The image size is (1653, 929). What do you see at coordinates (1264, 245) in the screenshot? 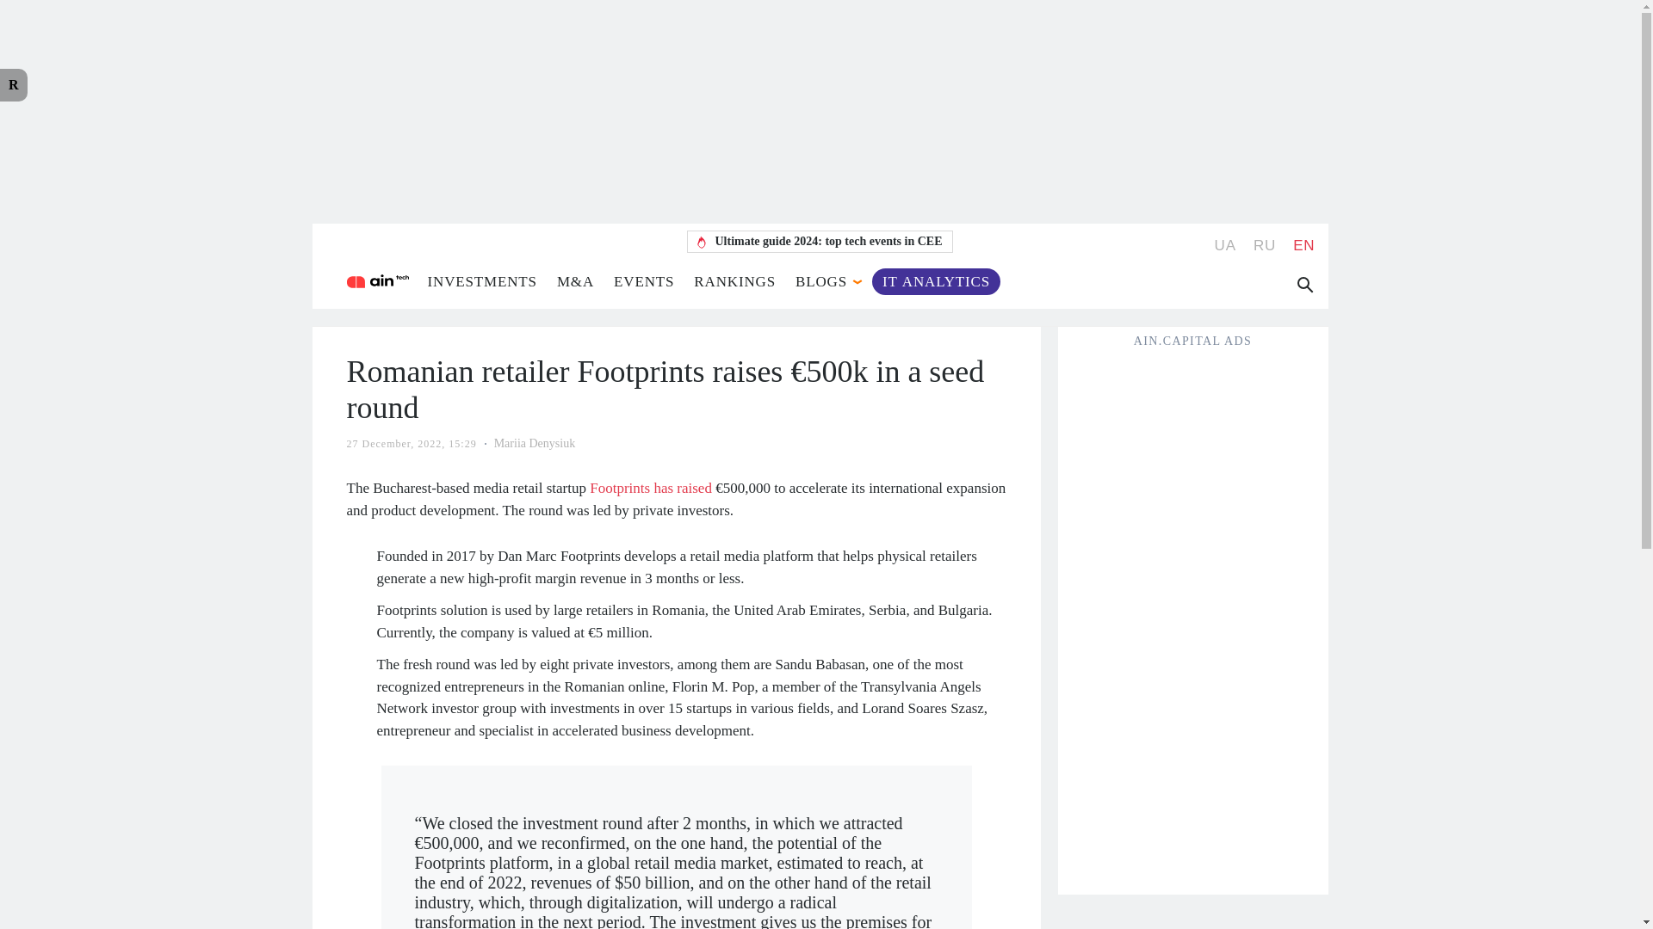
I see `RU` at bounding box center [1264, 245].